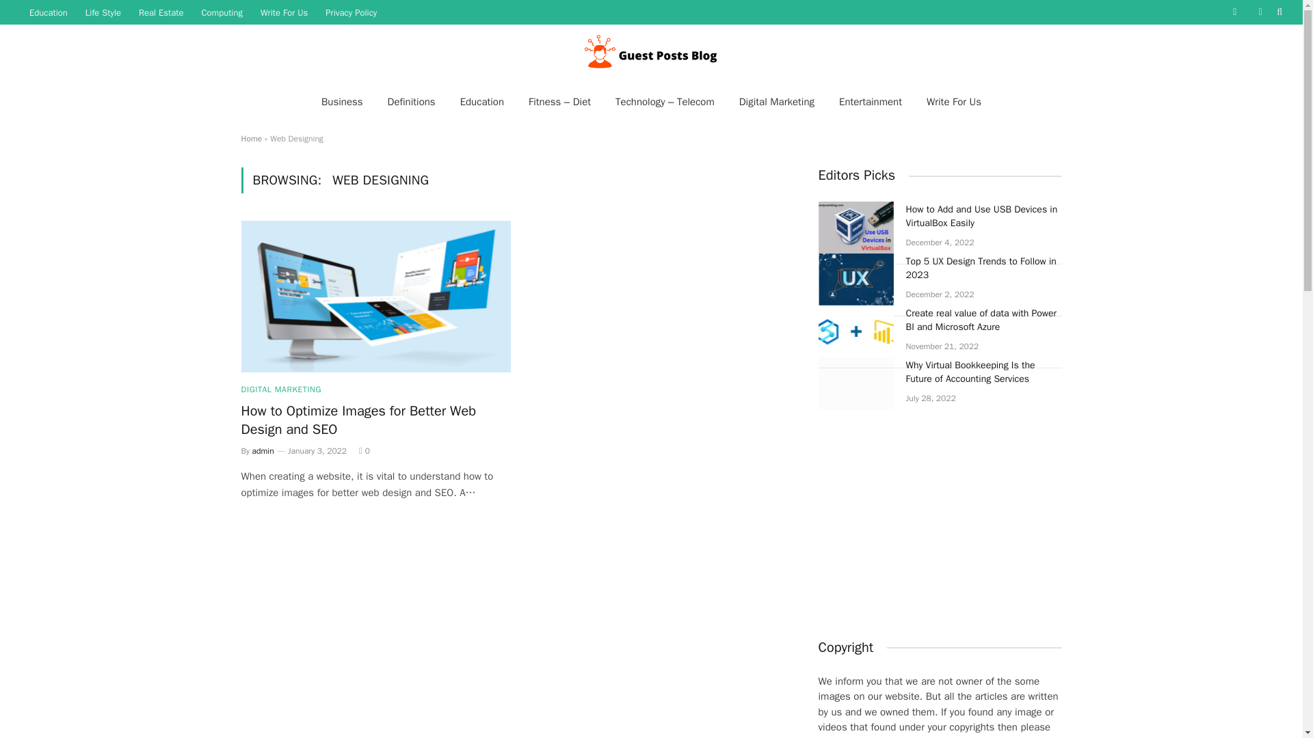  Describe the element at coordinates (280, 389) in the screenshot. I see `DIGITAL MARKETING` at that location.